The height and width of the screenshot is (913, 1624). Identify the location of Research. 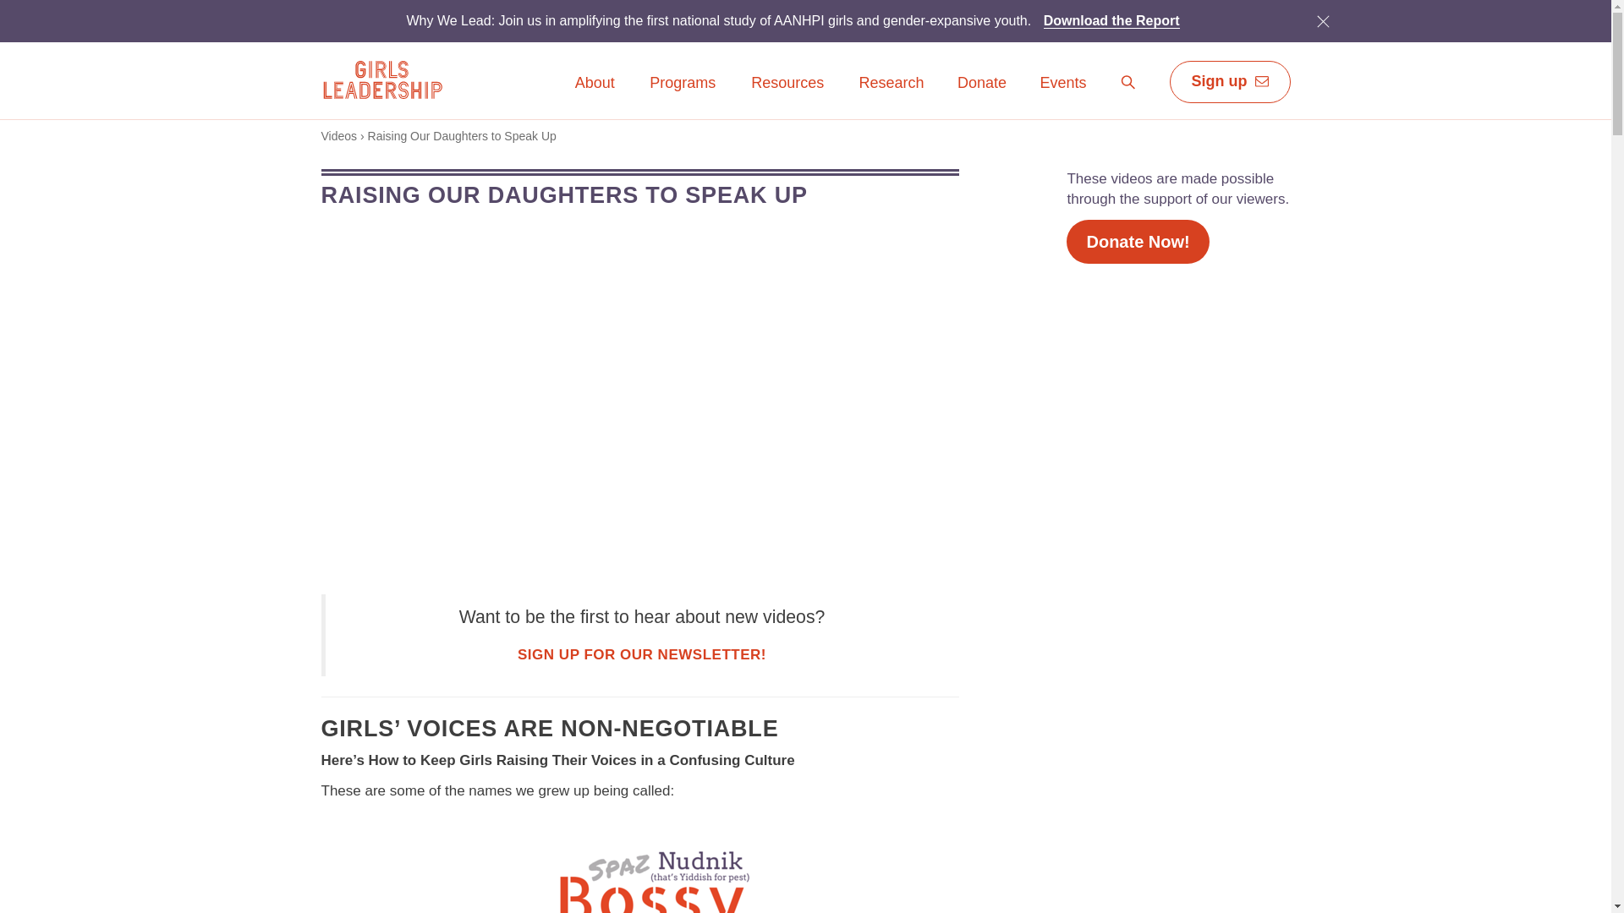
(892, 84).